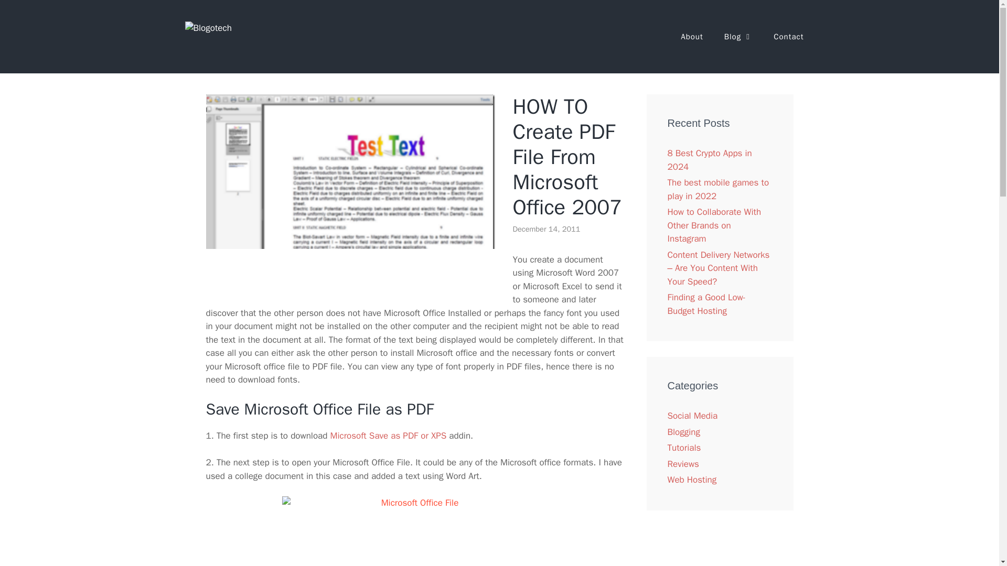  I want to click on 8 Best Crypto Apps in 2024, so click(709, 160).